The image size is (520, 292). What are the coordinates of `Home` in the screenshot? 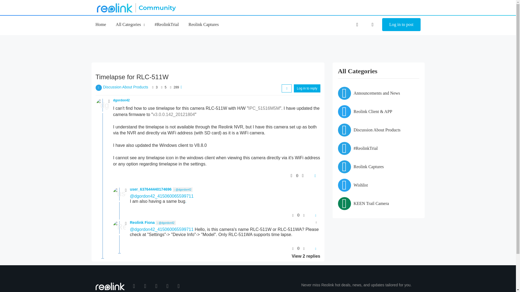 It's located at (100, 24).